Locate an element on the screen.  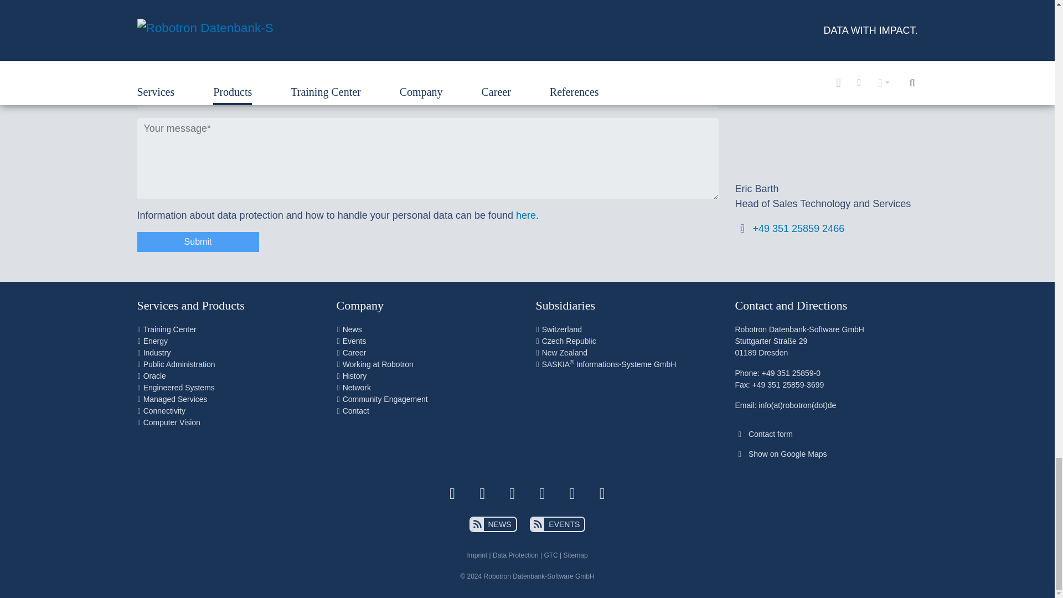
Engineered Systems is located at coordinates (179, 388).